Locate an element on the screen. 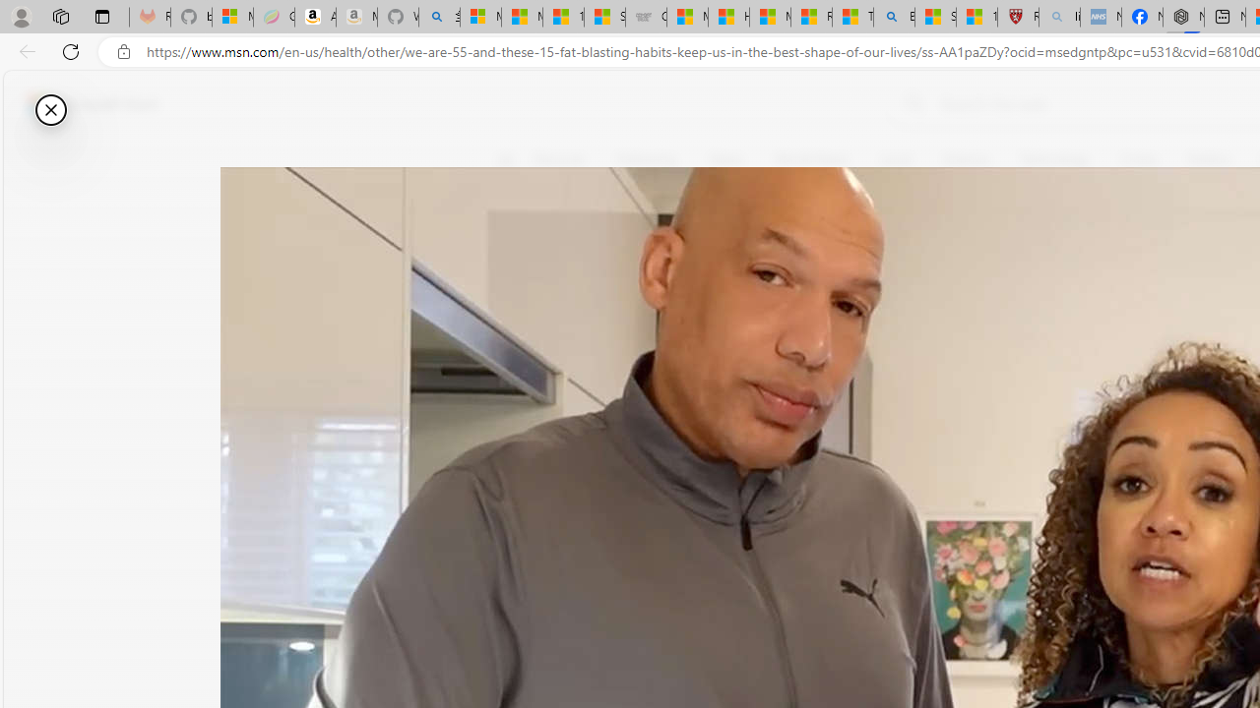 The image size is (1260, 708). Share this story is located at coordinates (518, 405).